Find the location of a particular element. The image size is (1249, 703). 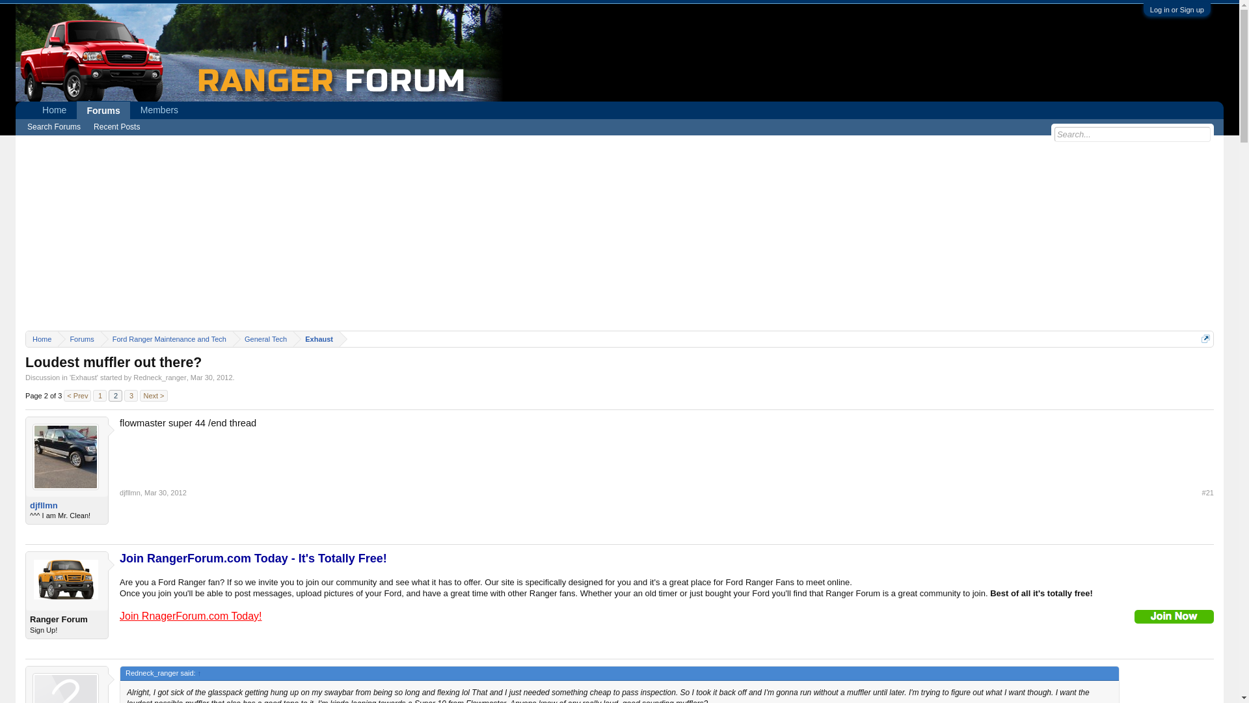

Home is located at coordinates (42, 338).